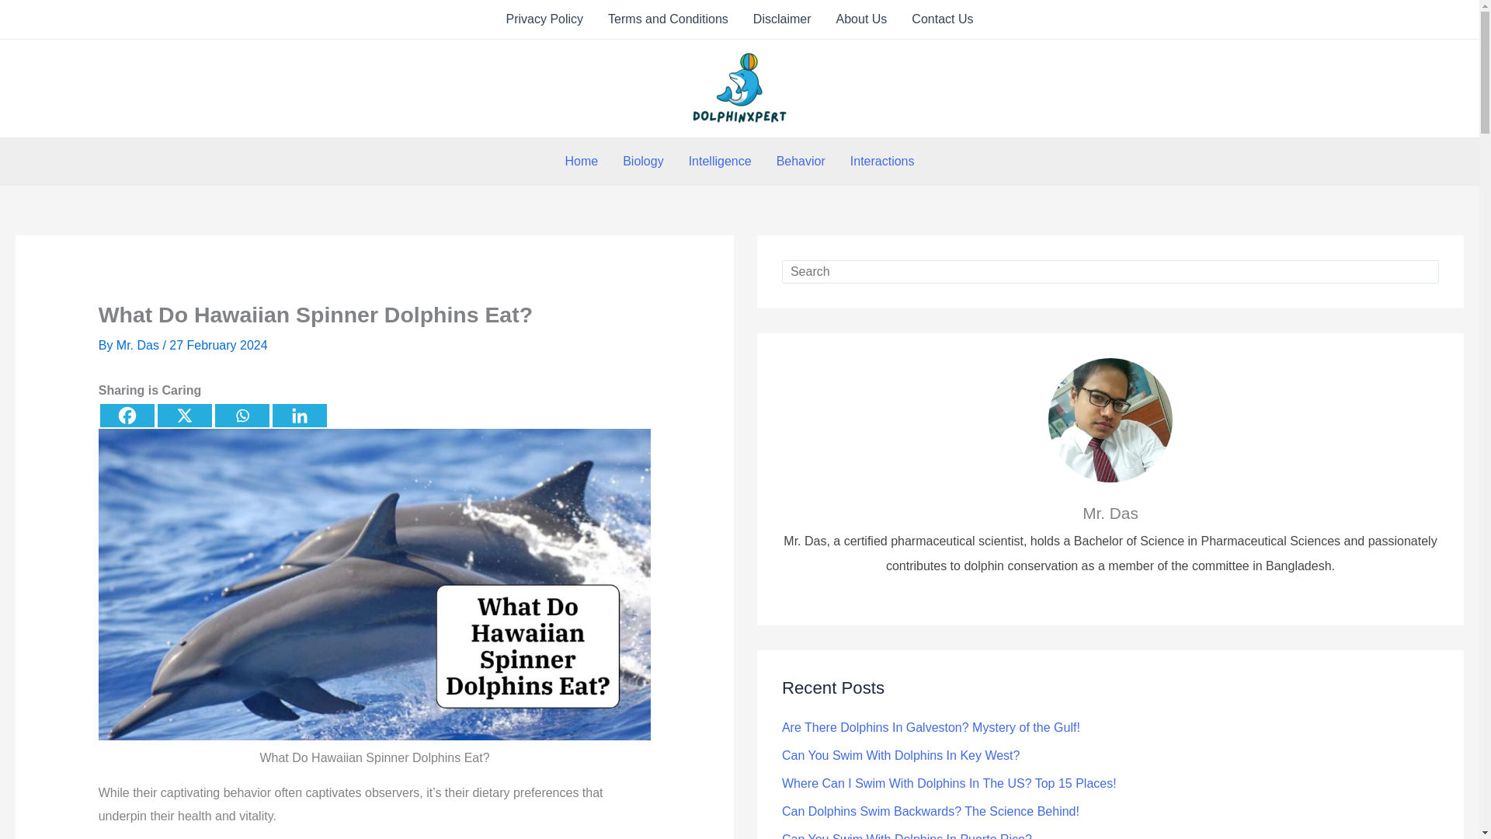 The image size is (1491, 839). Describe the element at coordinates (127, 415) in the screenshot. I see `Facebook` at that location.